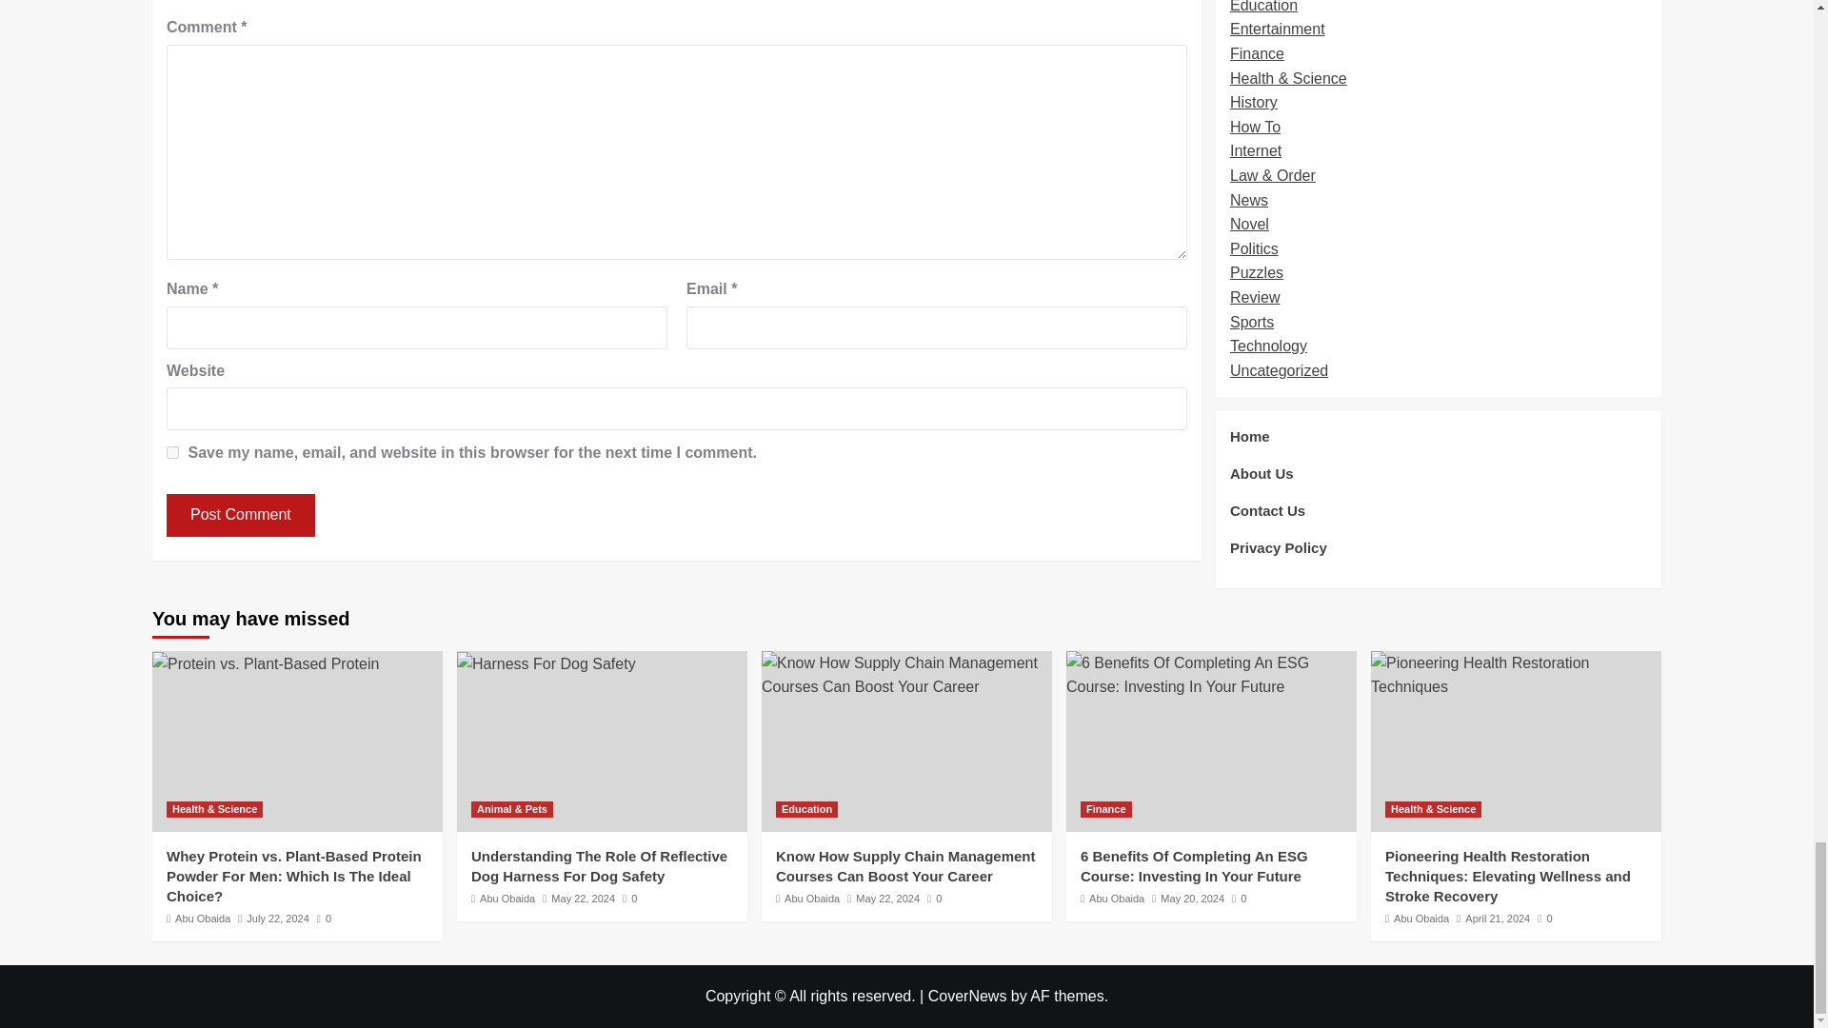  I want to click on yes, so click(172, 451).